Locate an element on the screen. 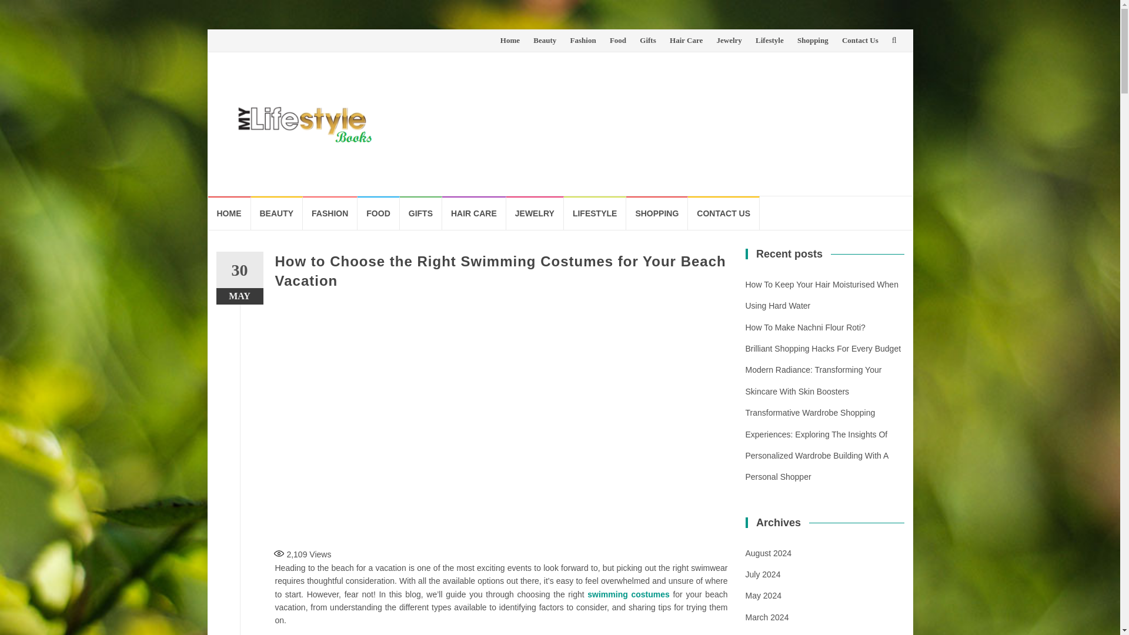 This screenshot has height=635, width=1129. swimming costumes is located at coordinates (628, 594).